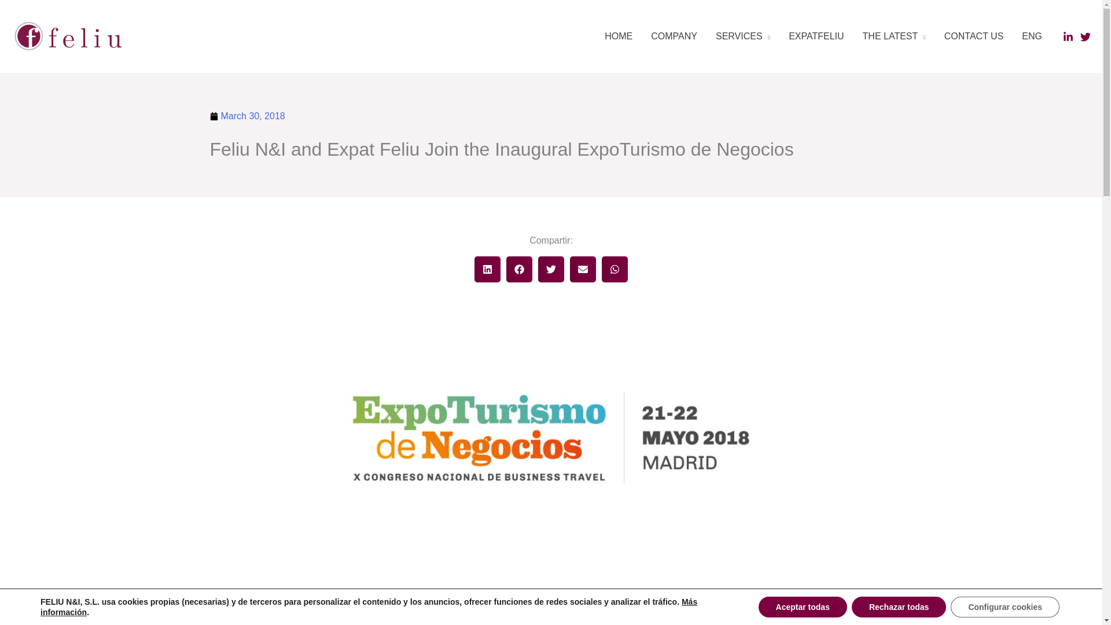  What do you see at coordinates (894, 36) in the screenshot?
I see `THE LATEST` at bounding box center [894, 36].